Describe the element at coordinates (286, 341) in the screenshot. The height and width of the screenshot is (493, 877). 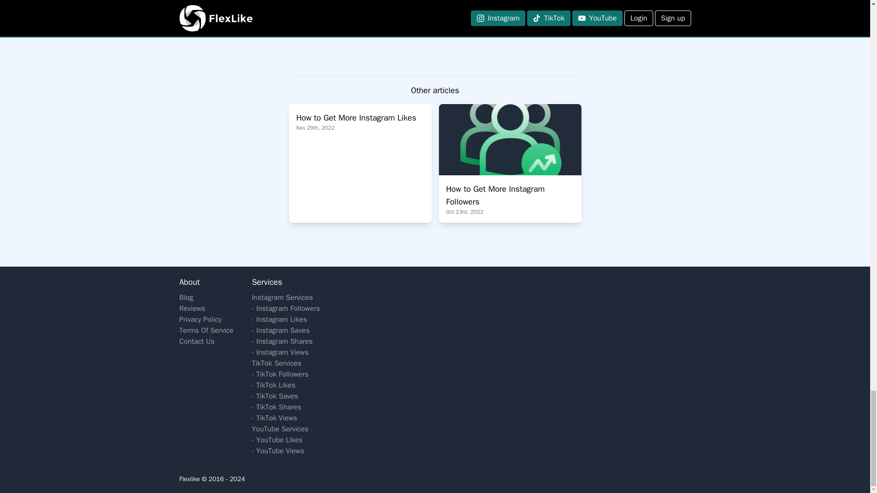
I see `- Instagram Shares` at that location.